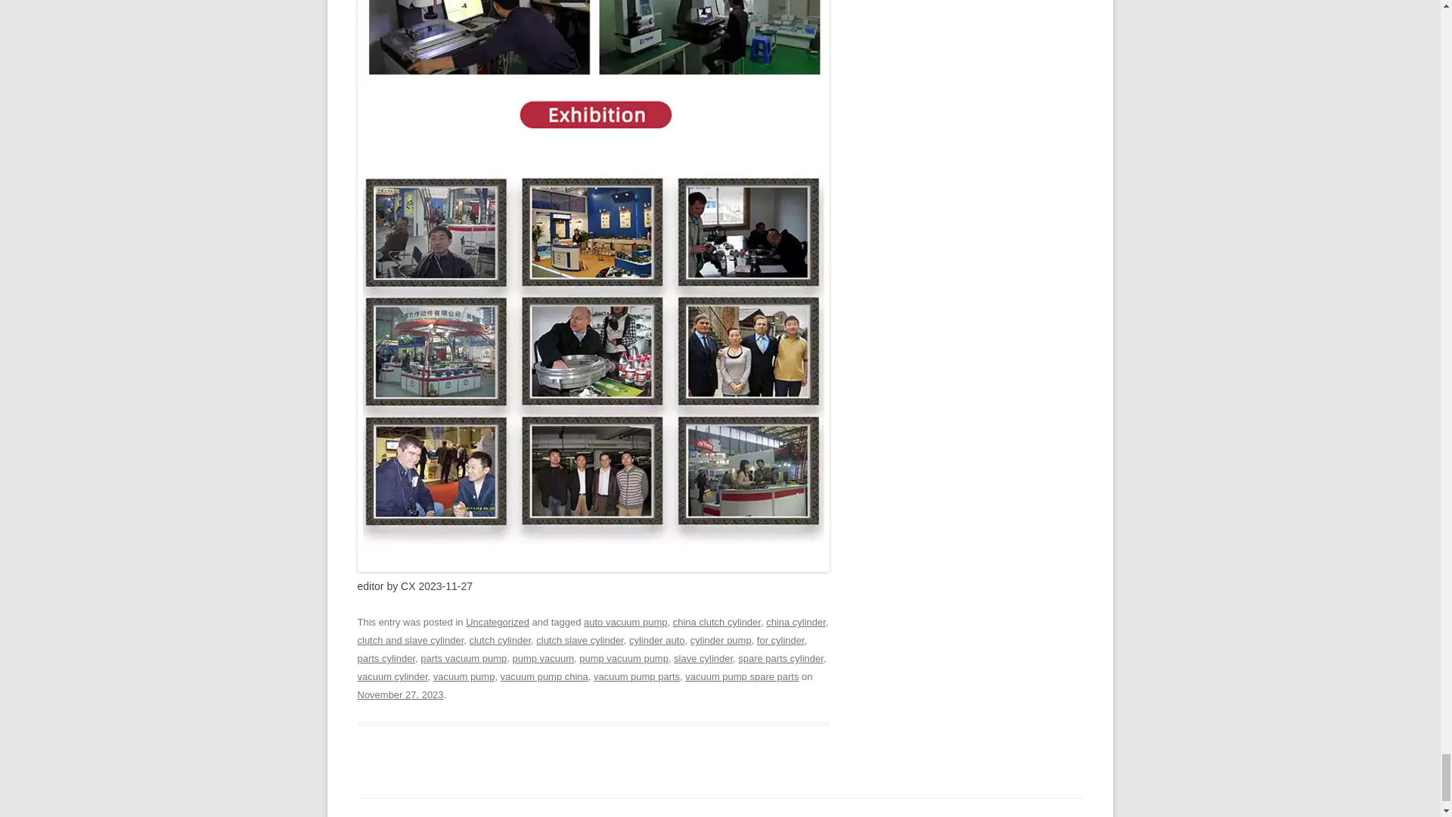  What do you see at coordinates (500, 640) in the screenshot?
I see `clutch cylinder` at bounding box center [500, 640].